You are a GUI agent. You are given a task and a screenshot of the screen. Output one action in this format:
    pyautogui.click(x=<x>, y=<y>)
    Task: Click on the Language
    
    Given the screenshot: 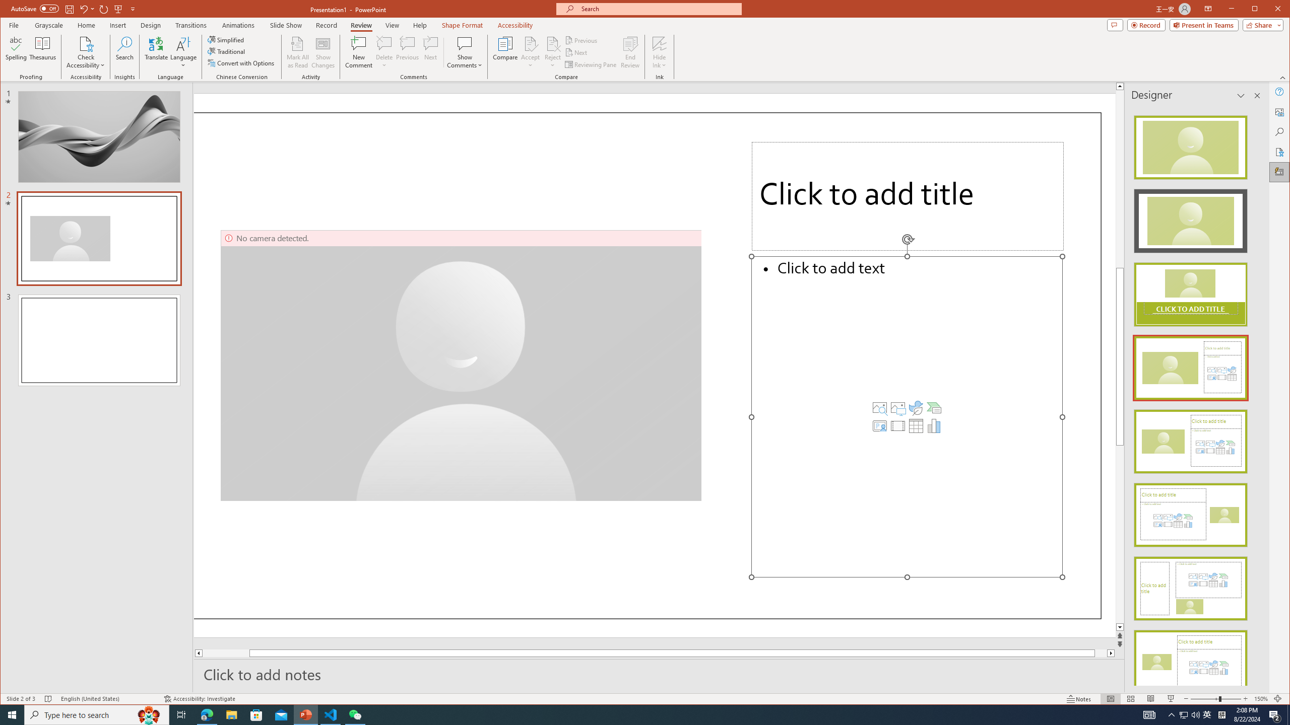 What is the action you would take?
    pyautogui.click(x=183, y=52)
    